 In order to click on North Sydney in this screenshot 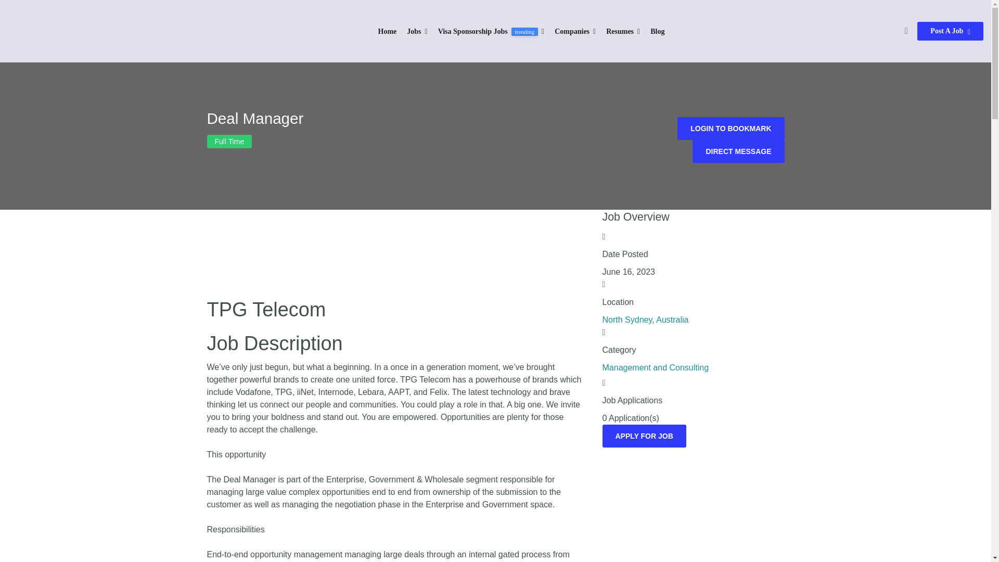, I will do `click(627, 320)`.